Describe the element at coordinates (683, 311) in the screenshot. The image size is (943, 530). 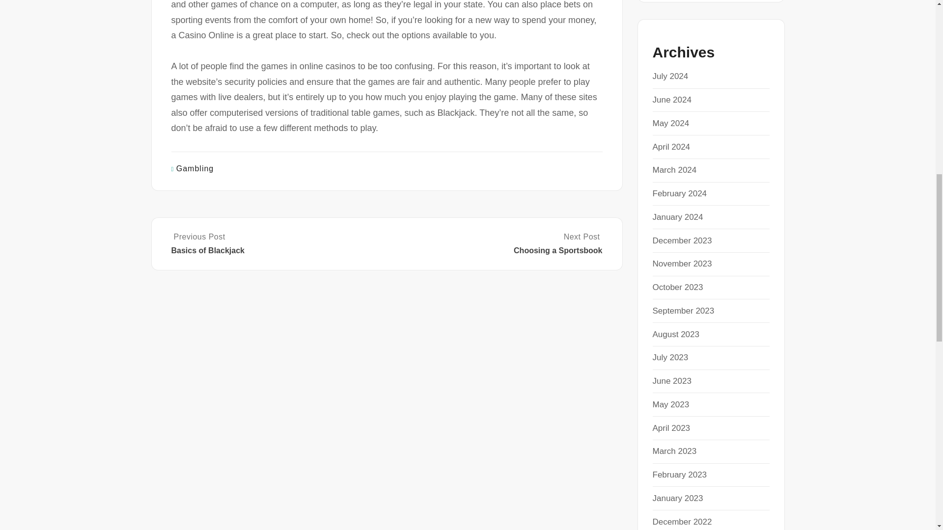
I see `September 2023` at that location.